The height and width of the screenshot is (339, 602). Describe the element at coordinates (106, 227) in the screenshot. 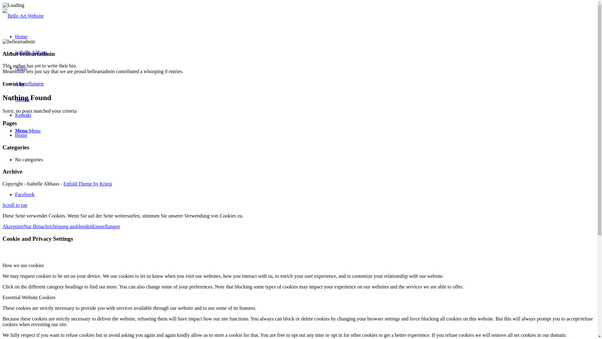

I see `Einstellungen` at that location.